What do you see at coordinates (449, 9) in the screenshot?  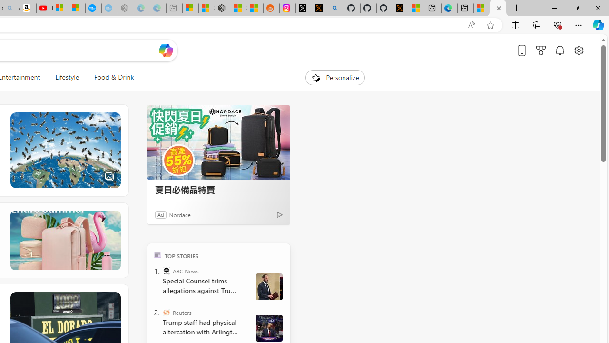 I see `Welcome to Microsoft Edge` at bounding box center [449, 9].